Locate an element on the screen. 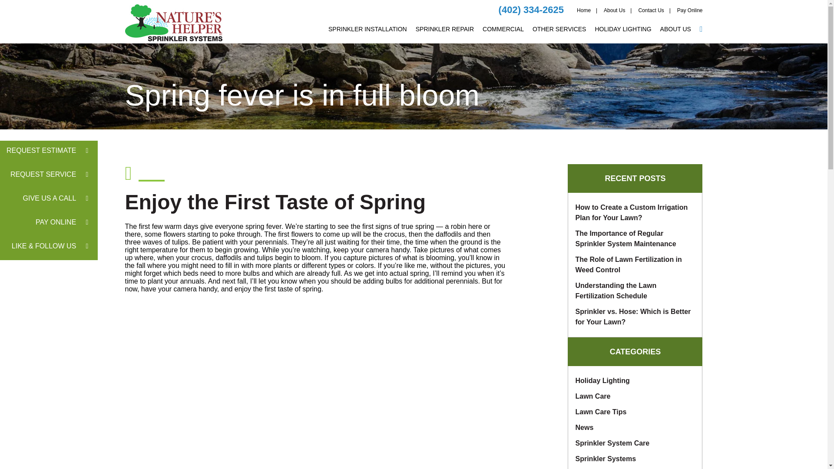 This screenshot has width=834, height=469. ABOUT US is located at coordinates (676, 35).